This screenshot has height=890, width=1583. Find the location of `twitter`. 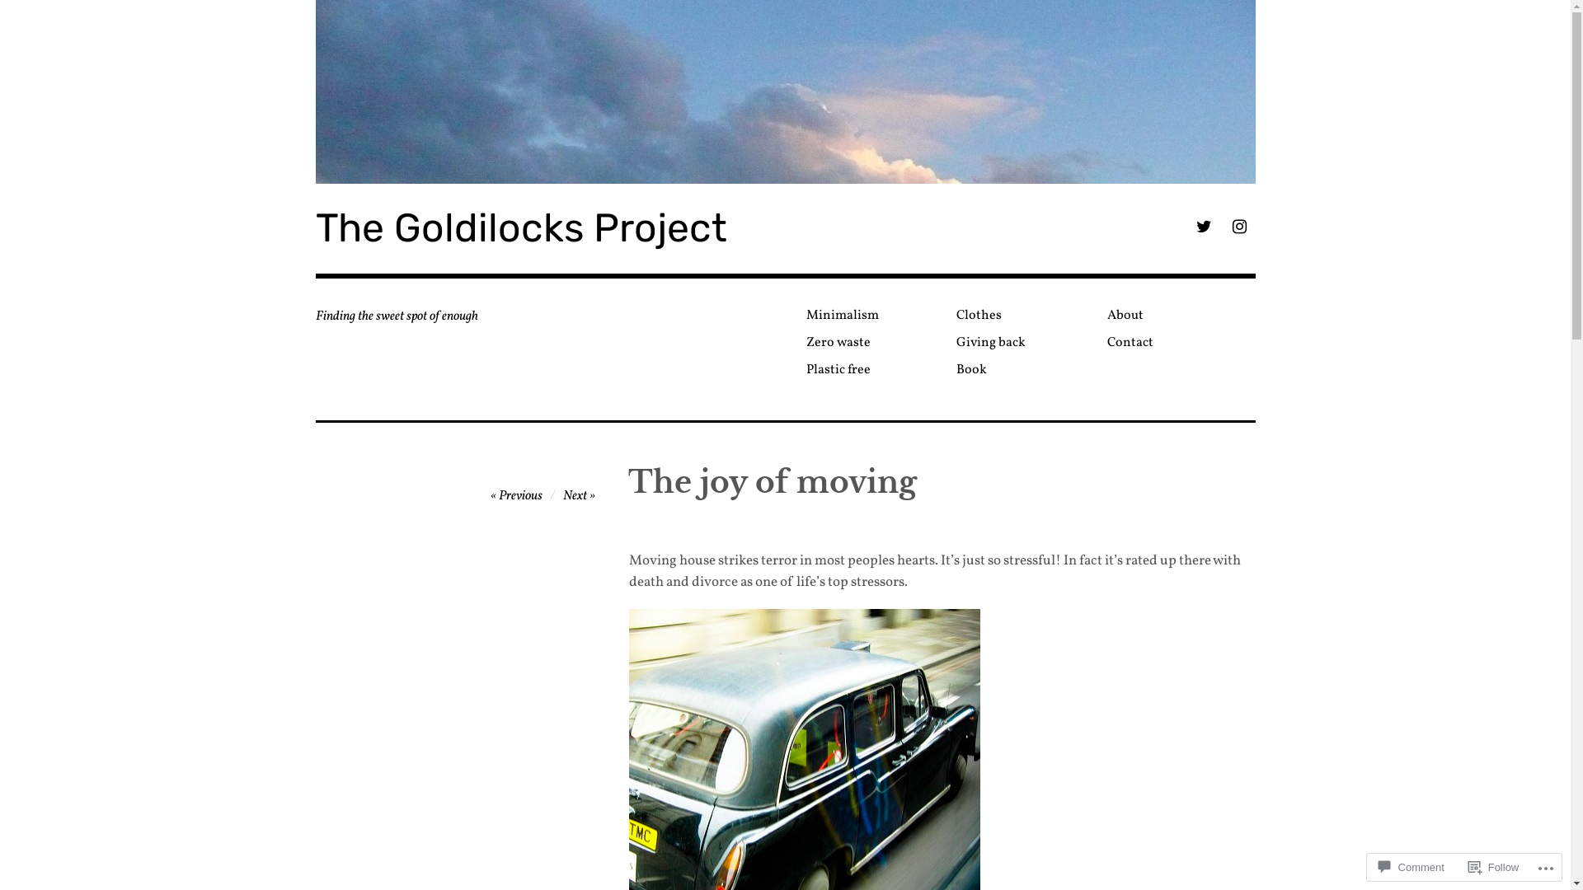

twitter is located at coordinates (1204, 229).